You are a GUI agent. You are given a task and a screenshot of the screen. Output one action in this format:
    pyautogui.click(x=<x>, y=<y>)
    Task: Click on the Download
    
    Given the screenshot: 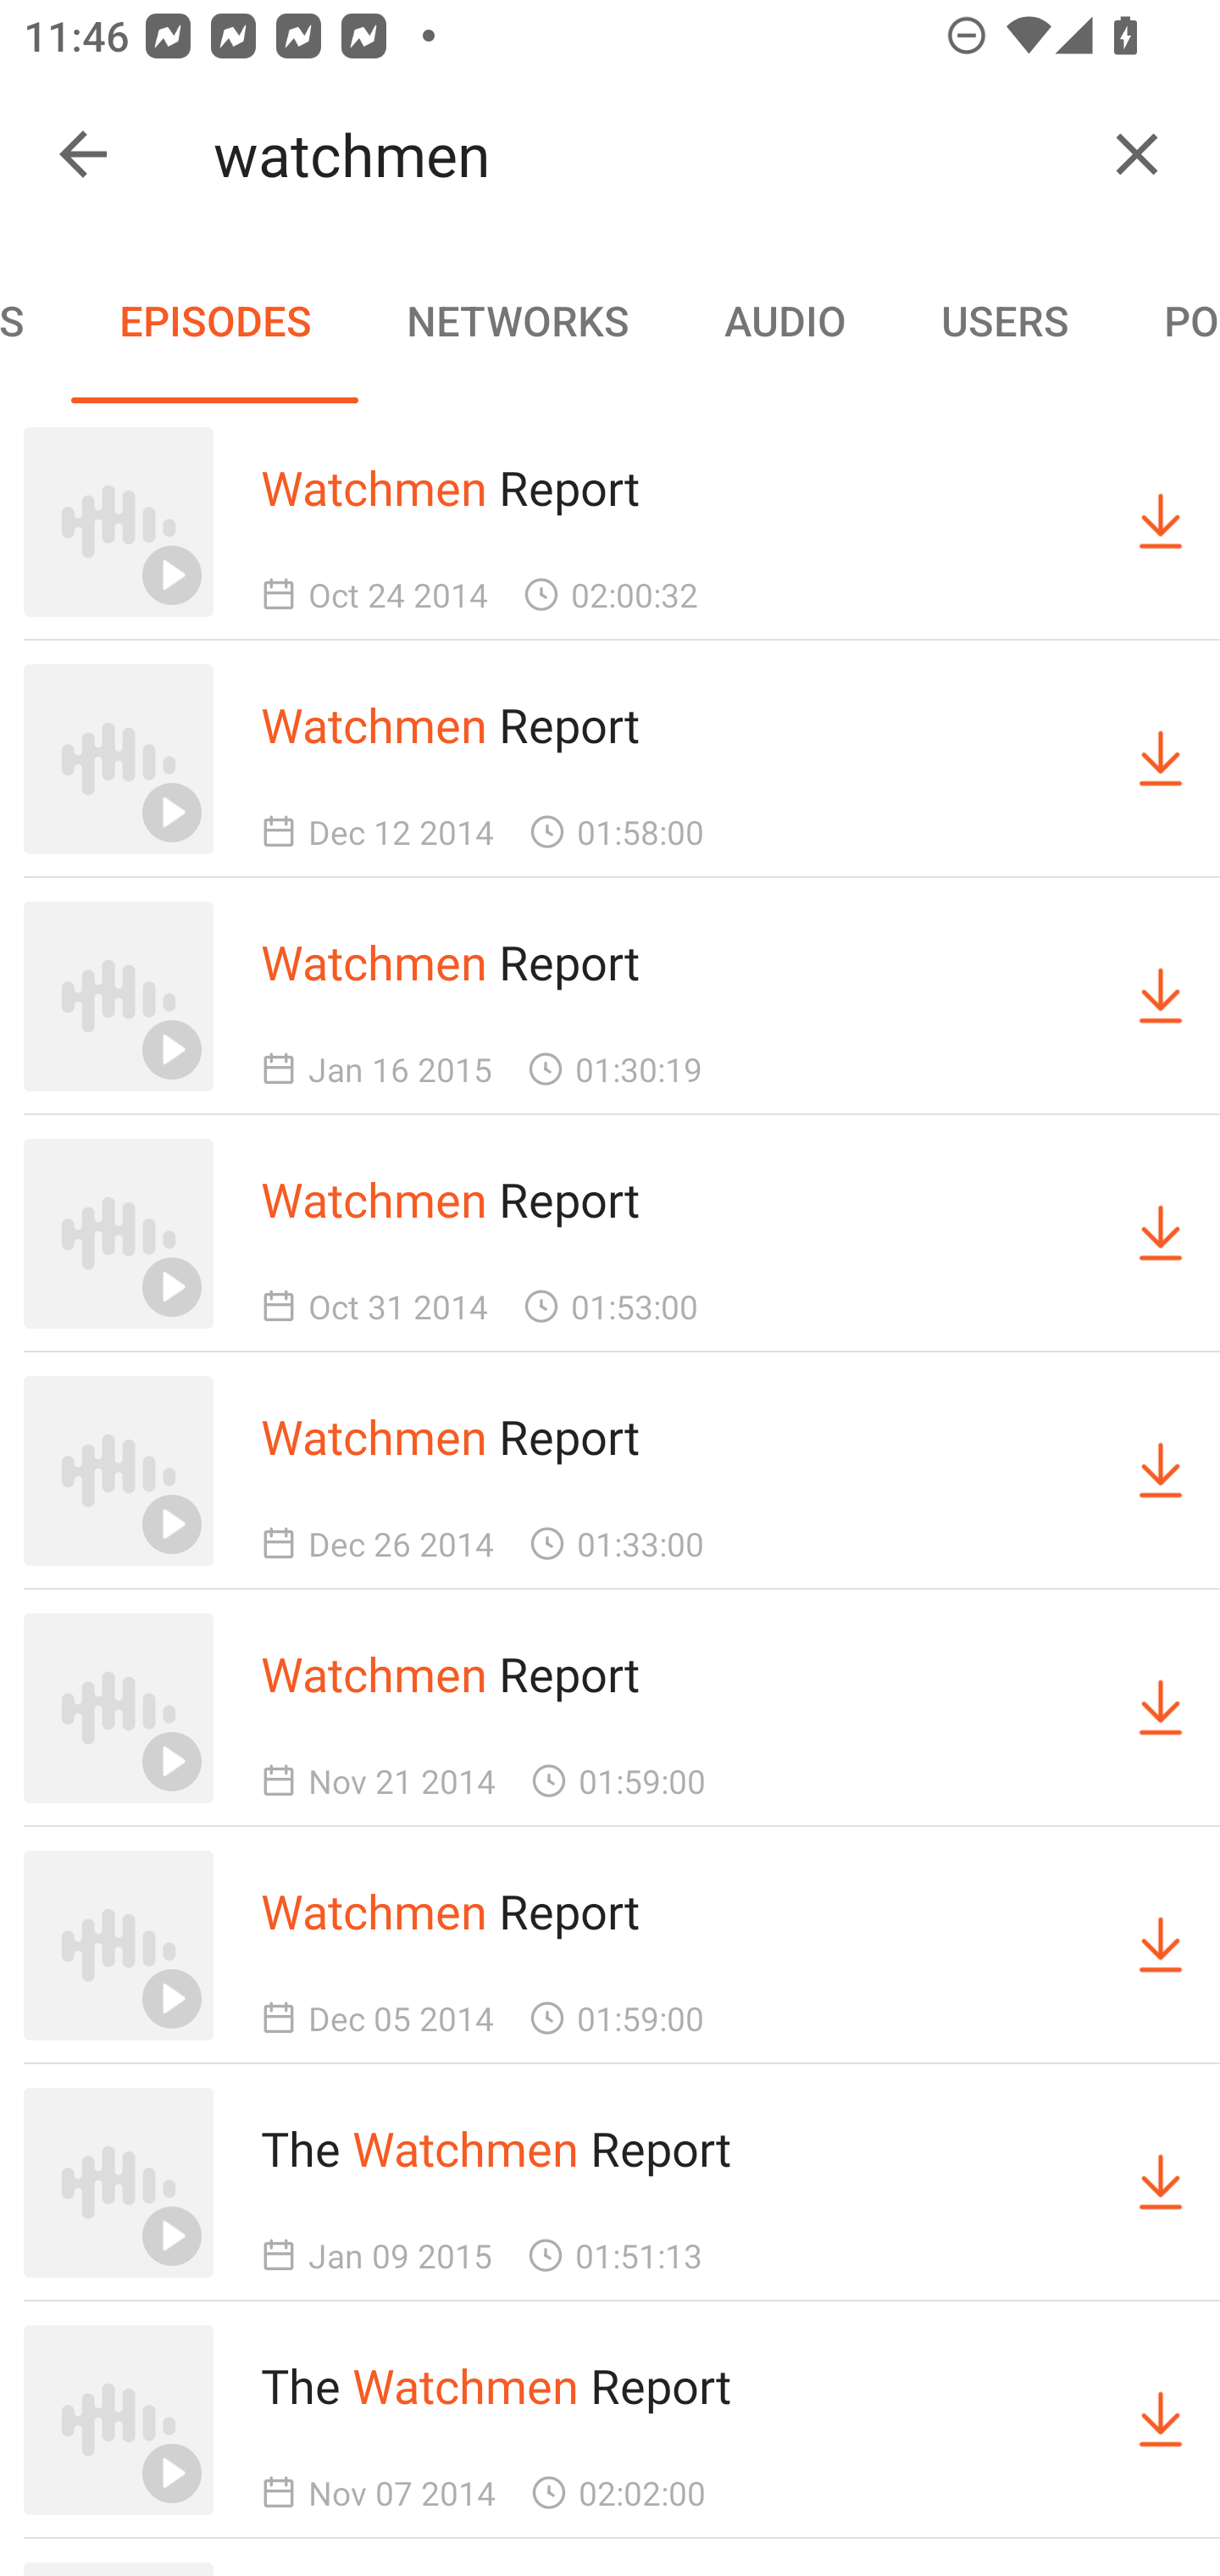 What is the action you would take?
    pyautogui.click(x=1161, y=1944)
    